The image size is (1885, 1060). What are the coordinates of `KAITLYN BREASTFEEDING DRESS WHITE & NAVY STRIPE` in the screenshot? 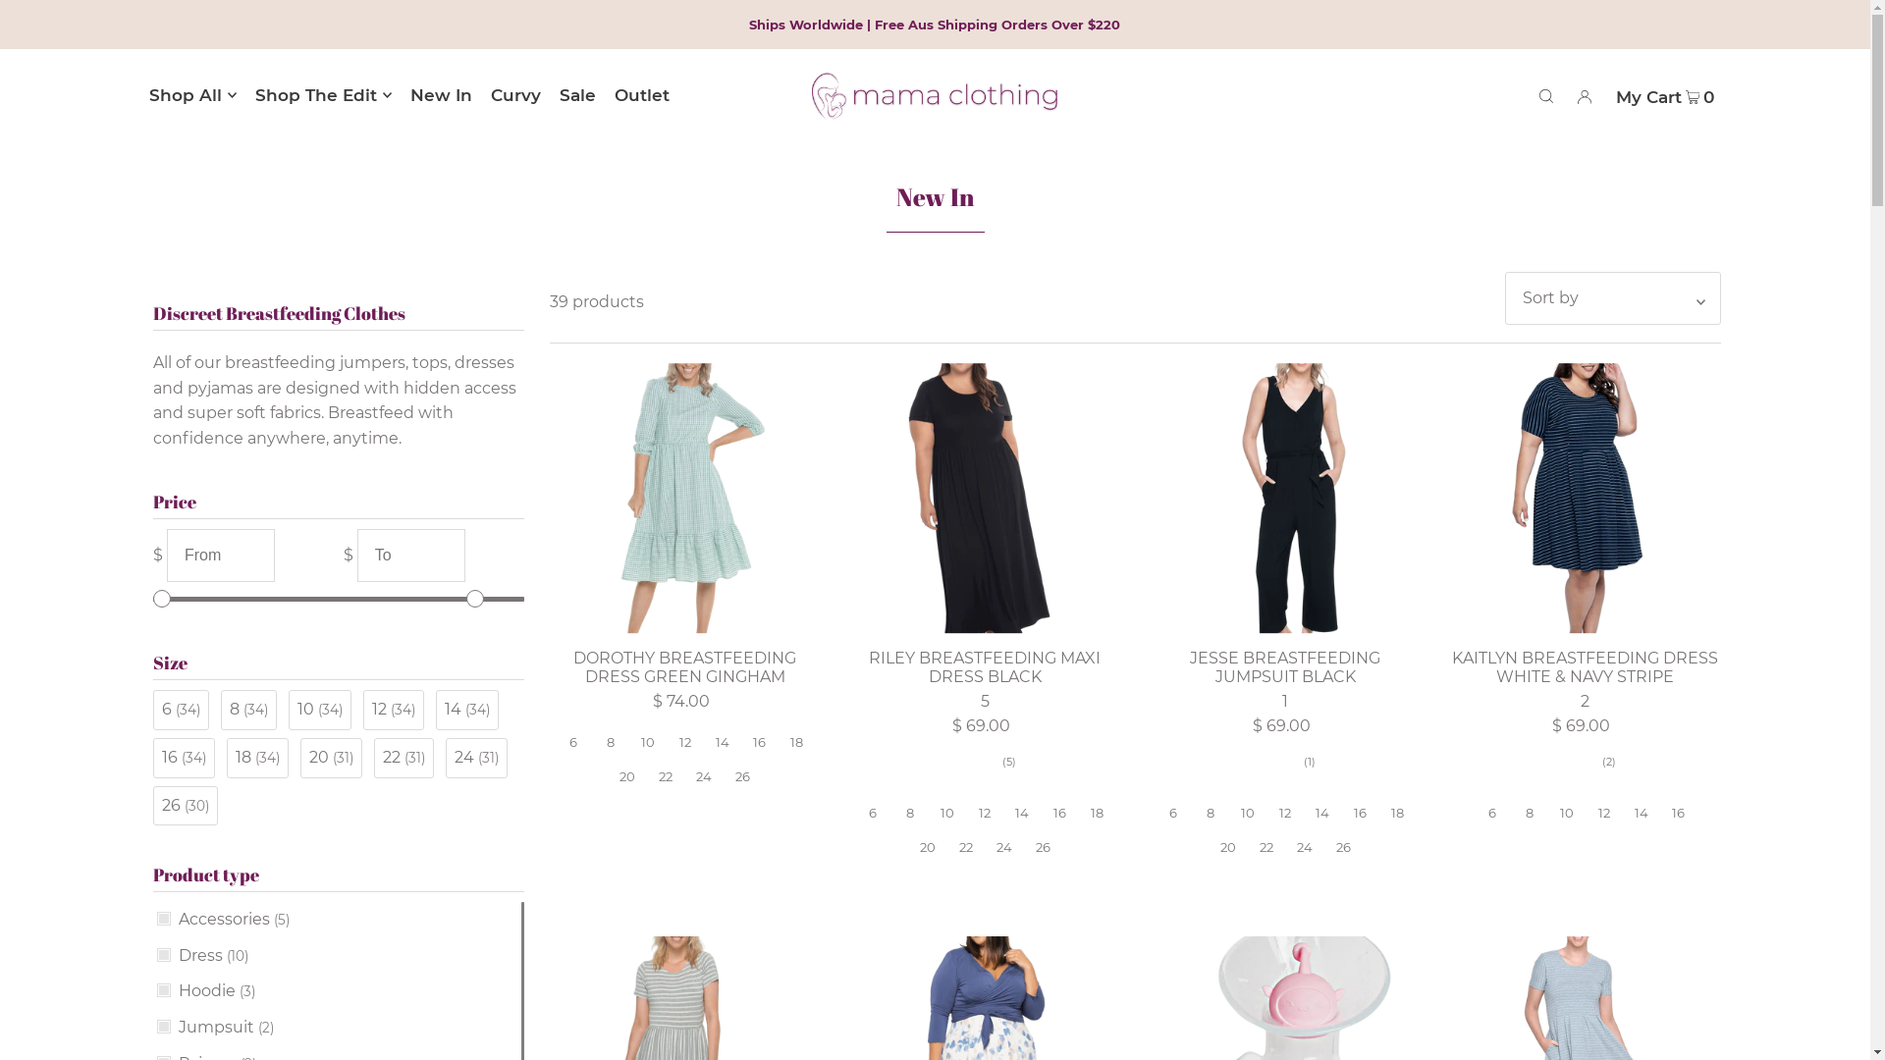 It's located at (1586, 667).